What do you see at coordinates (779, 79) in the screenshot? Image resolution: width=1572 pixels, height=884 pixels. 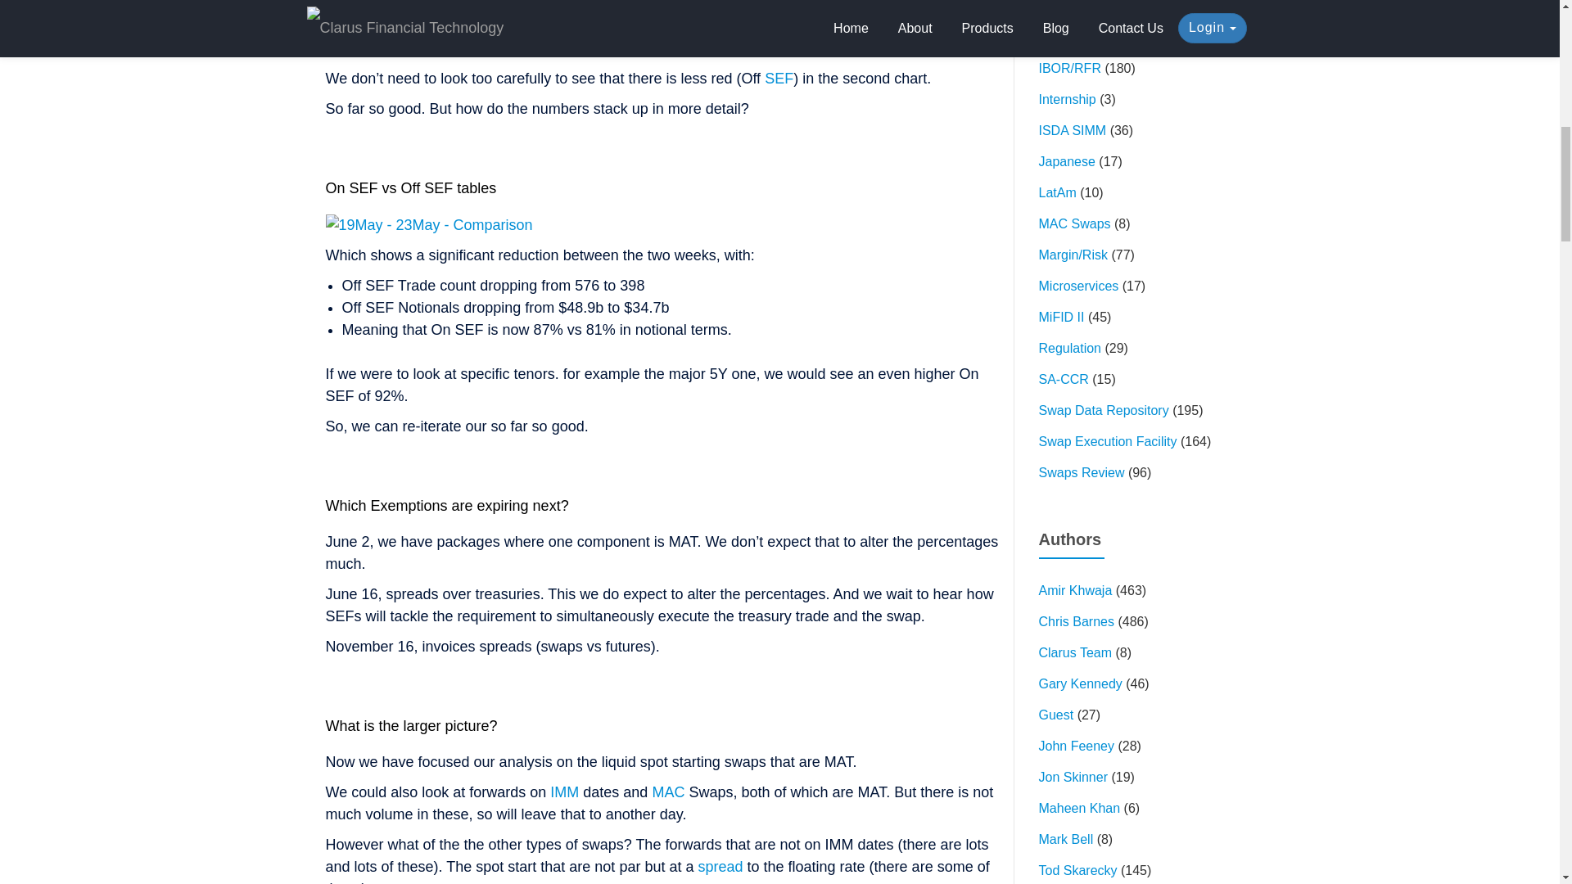 I see `Glossary: SEF` at bounding box center [779, 79].